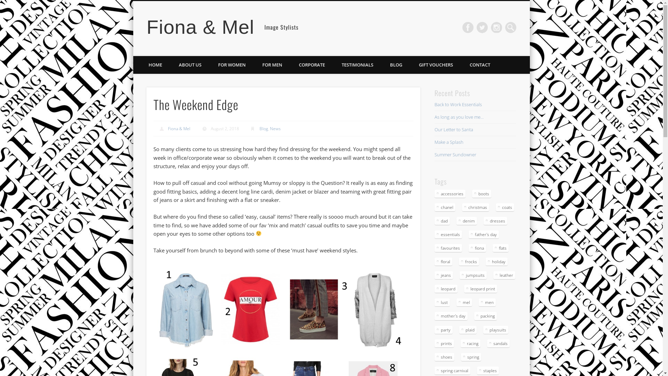 The height and width of the screenshot is (376, 668). I want to click on flats, so click(501, 248).